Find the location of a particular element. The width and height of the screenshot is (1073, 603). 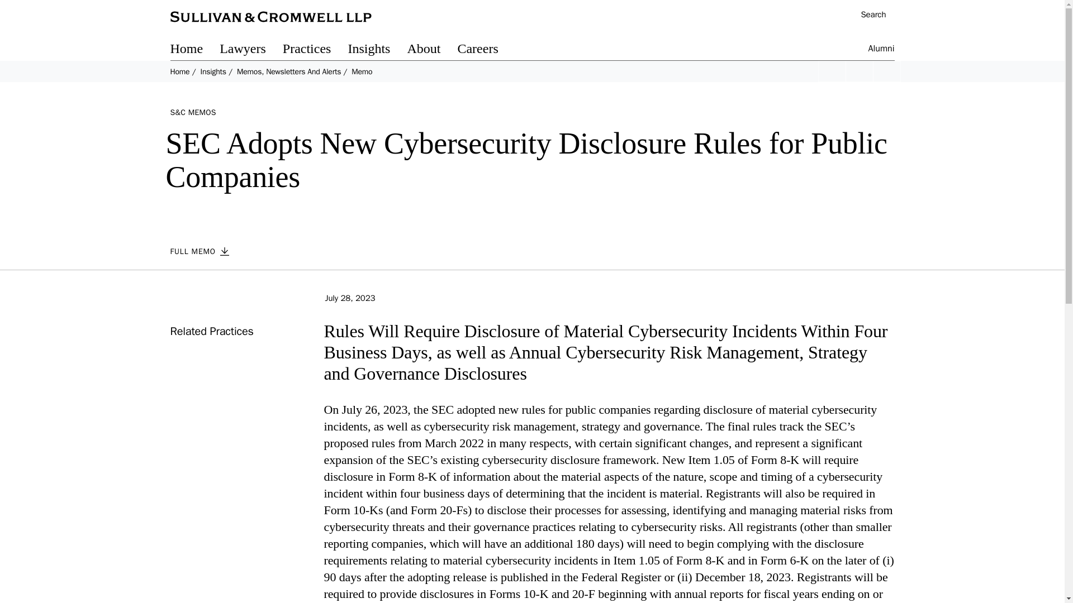

FULL MEMO is located at coordinates (206, 251).